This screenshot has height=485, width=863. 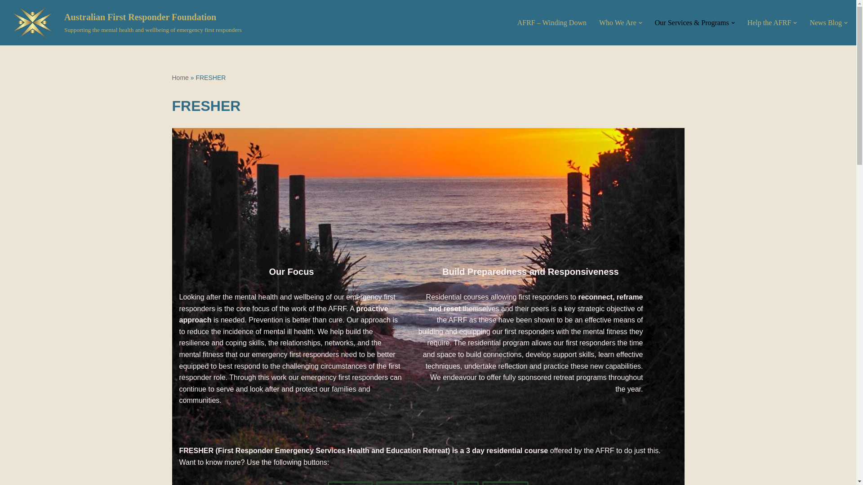 I want to click on News Blog, so click(x=825, y=22).